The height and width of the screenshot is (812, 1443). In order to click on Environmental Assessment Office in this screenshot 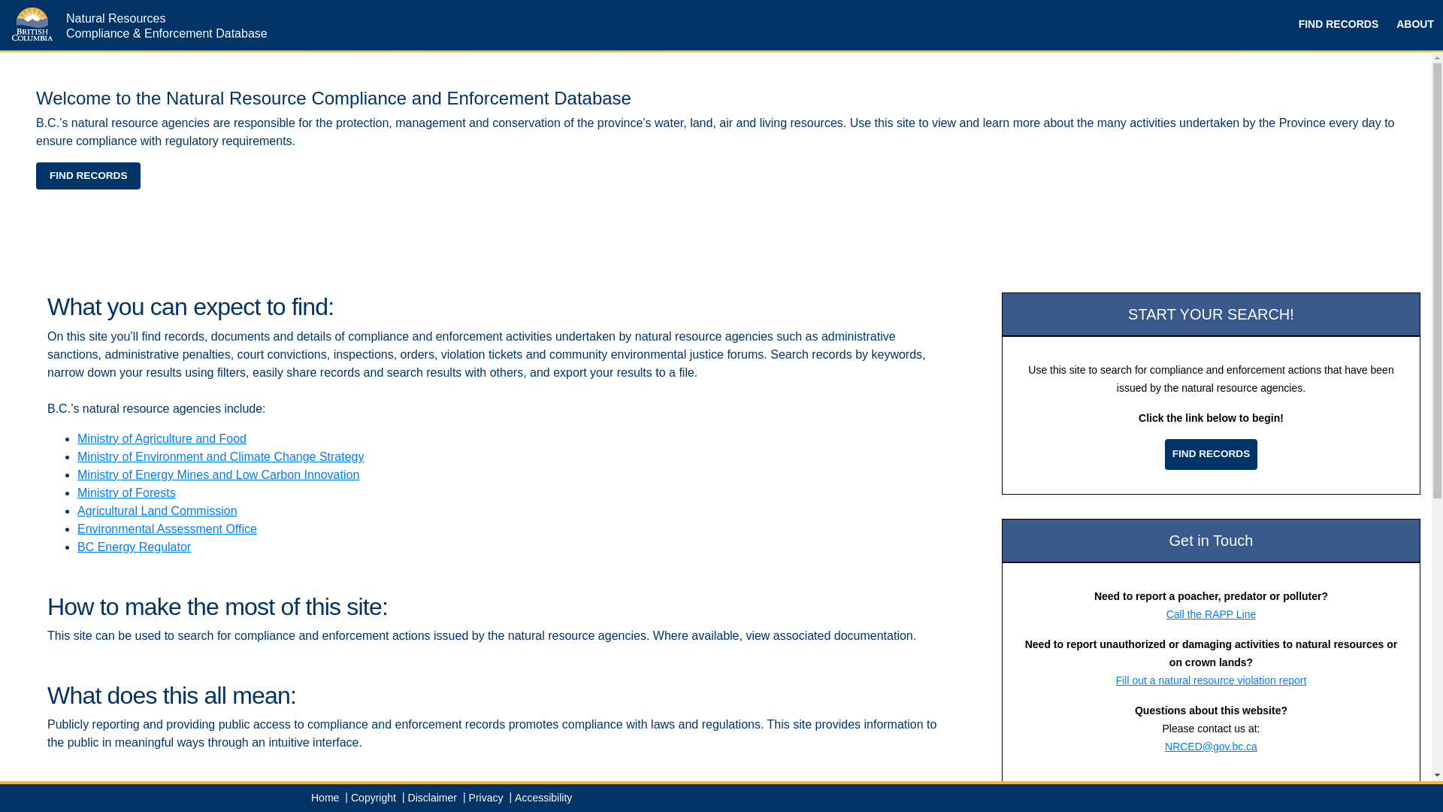, I will do `click(167, 529)`.